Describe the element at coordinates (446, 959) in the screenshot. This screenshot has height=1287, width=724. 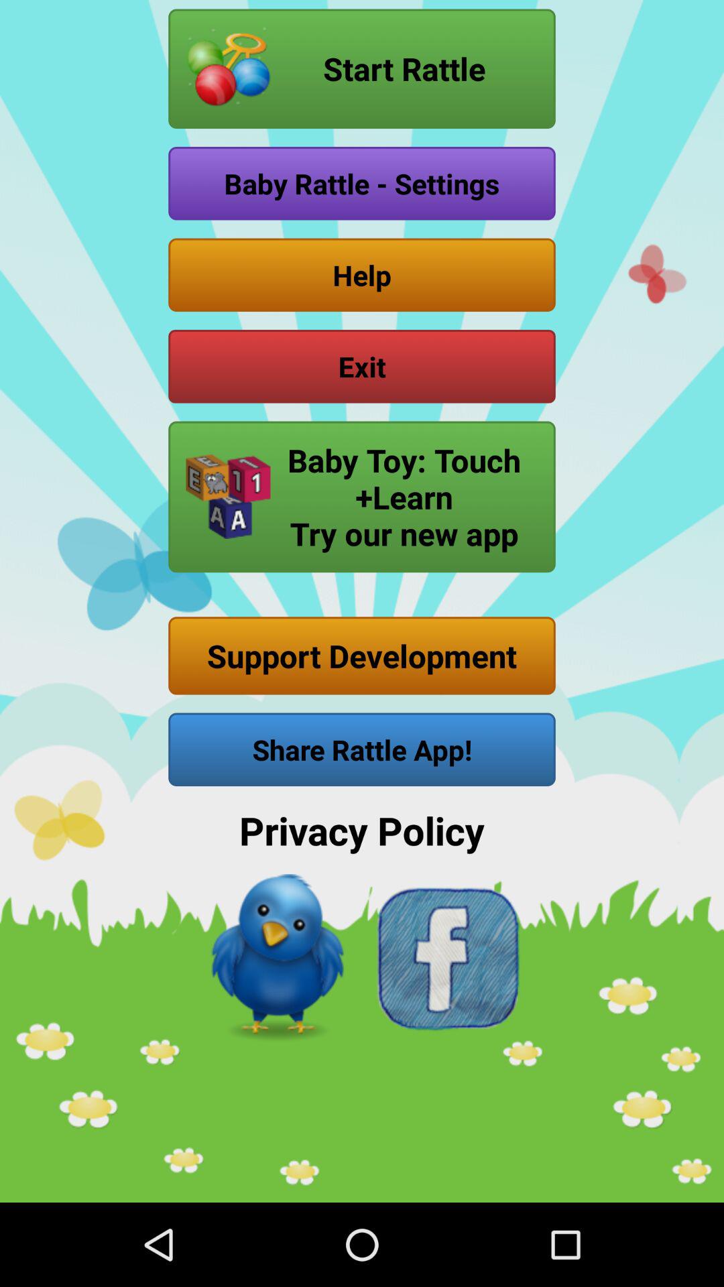
I see `facebook link` at that location.